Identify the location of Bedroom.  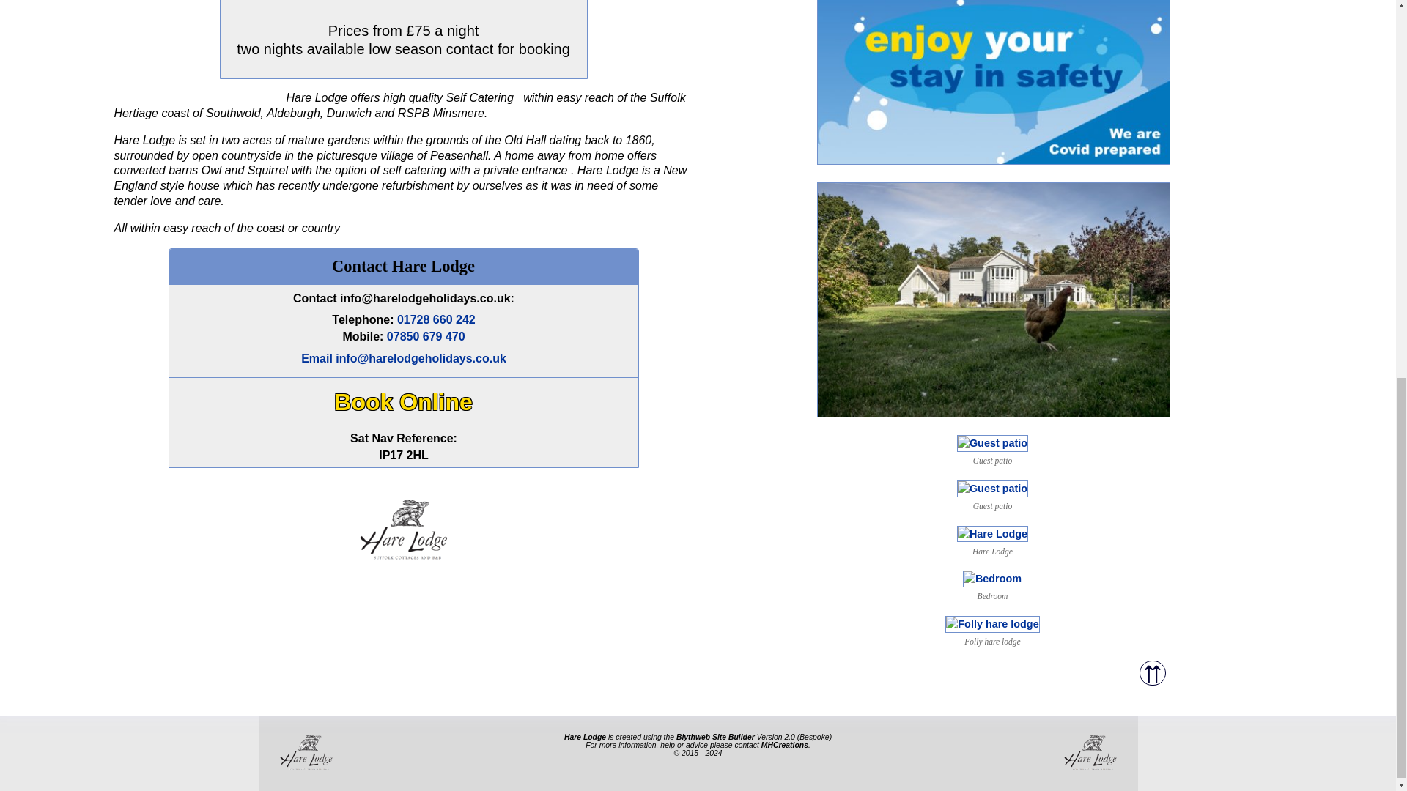
(992, 579).